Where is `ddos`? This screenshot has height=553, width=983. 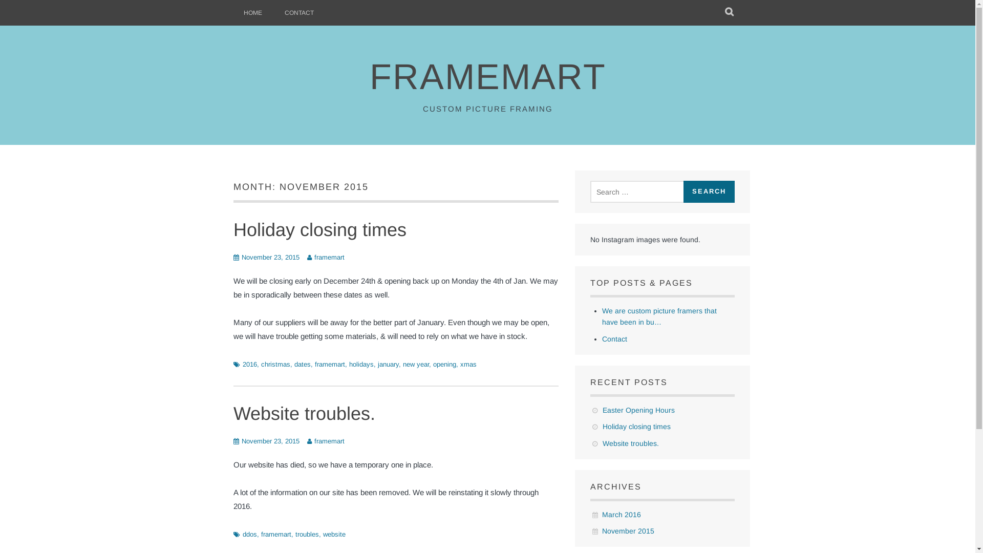
ddos is located at coordinates (250, 535).